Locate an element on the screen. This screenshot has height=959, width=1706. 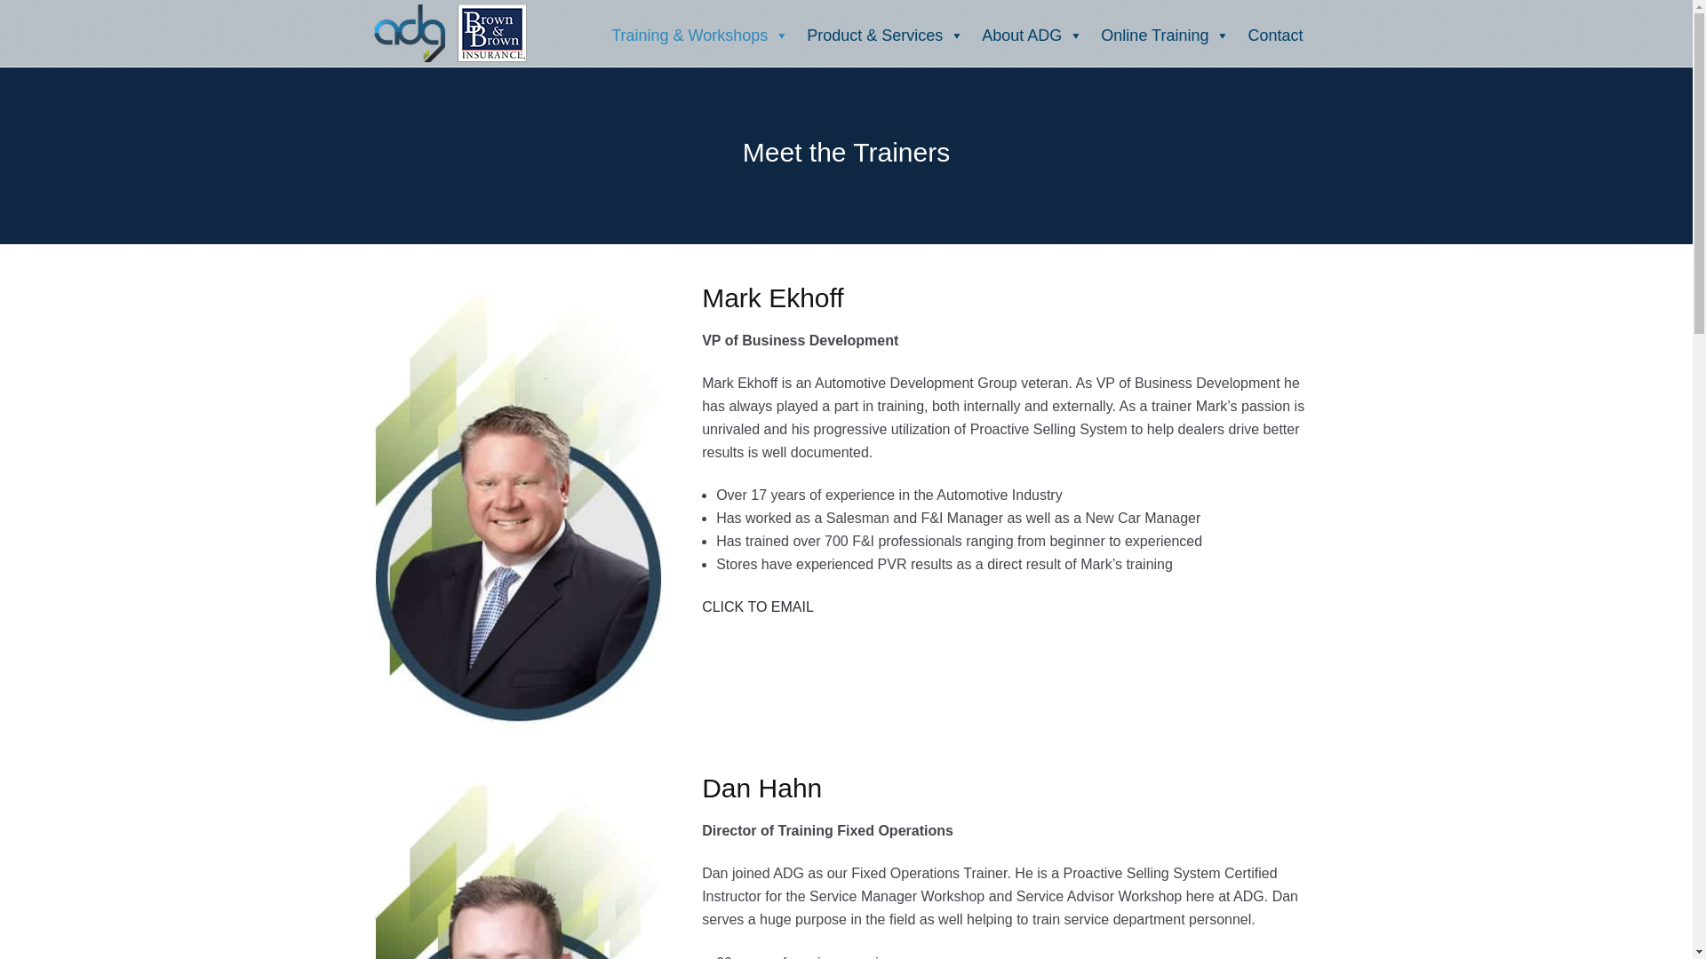
About ADG is located at coordinates (1032, 36).